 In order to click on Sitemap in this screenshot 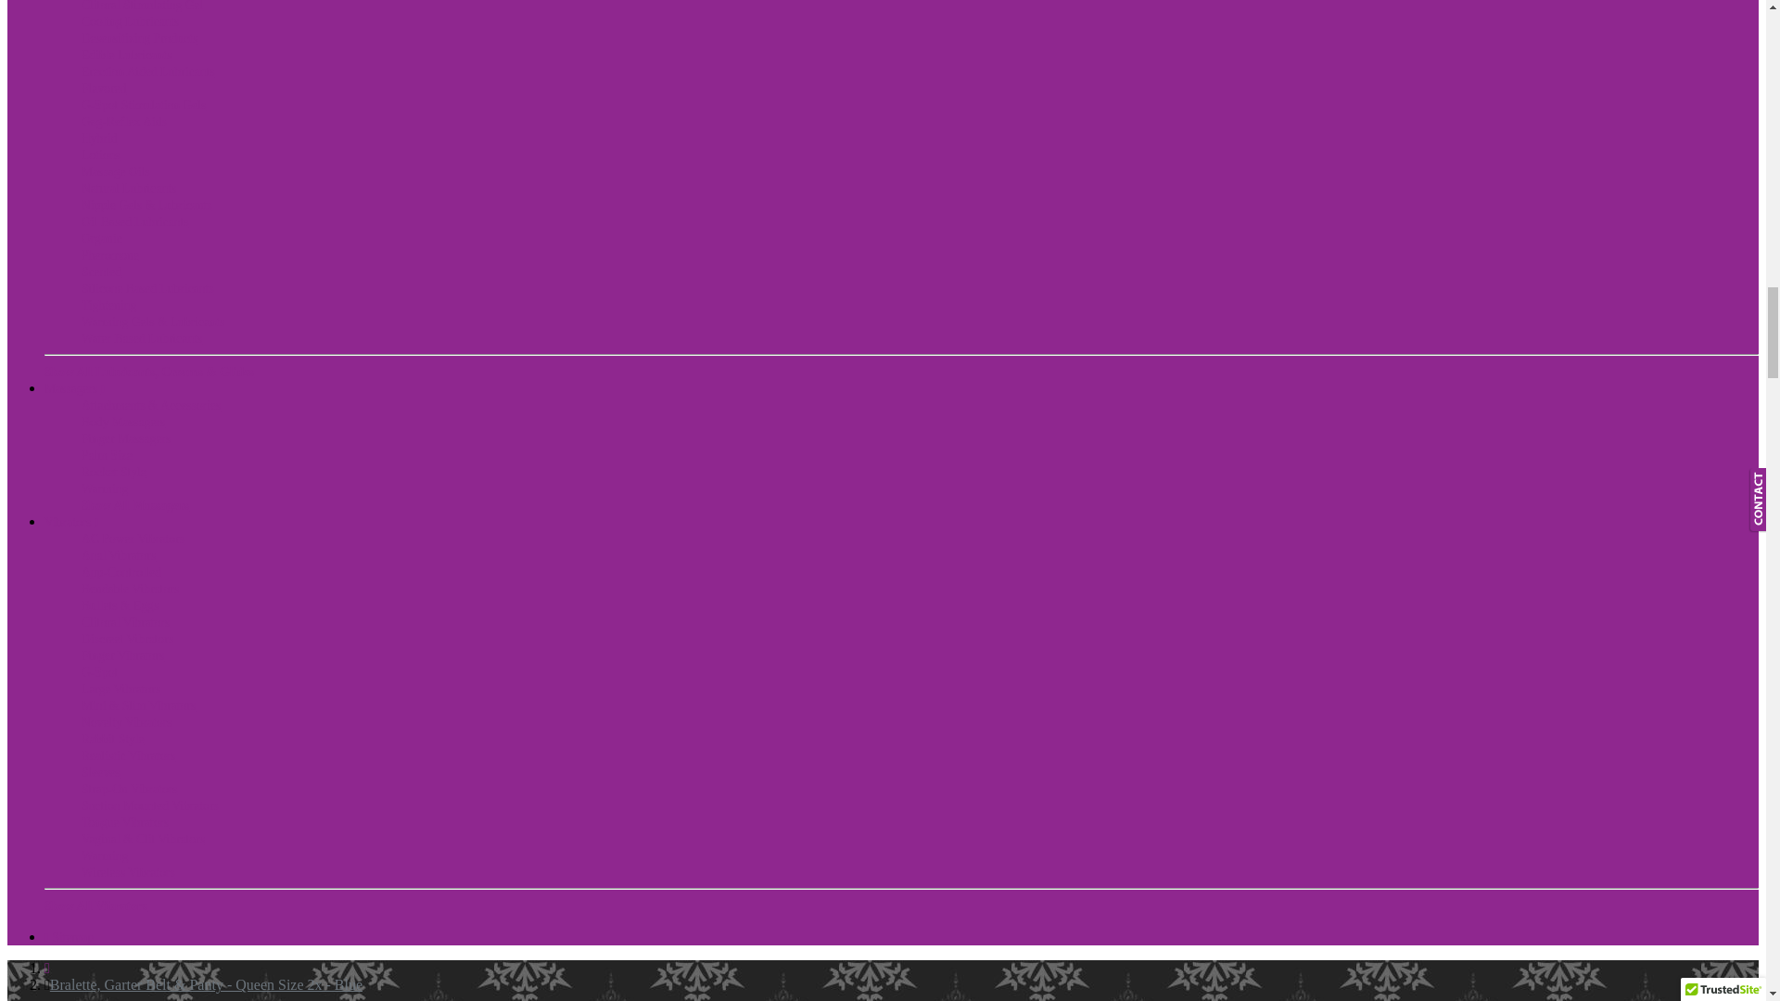, I will do `click(69, 938)`.